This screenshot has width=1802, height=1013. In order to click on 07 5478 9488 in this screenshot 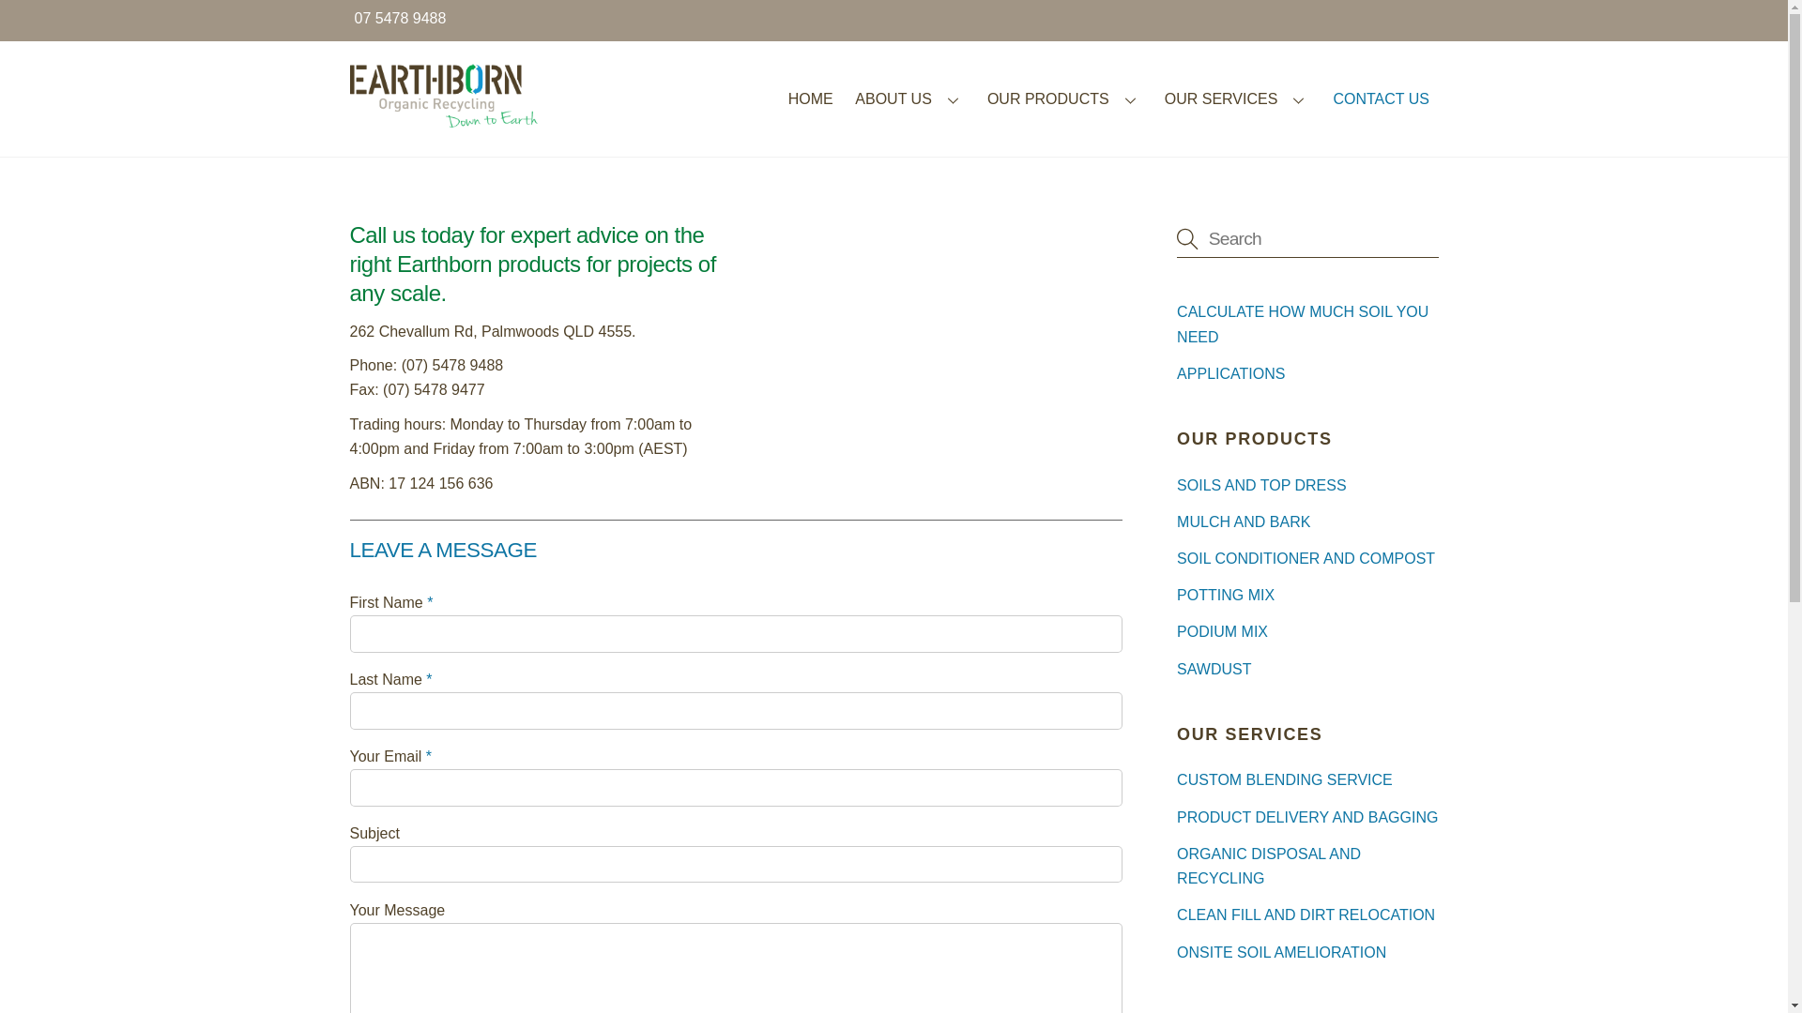, I will do `click(401, 19)`.